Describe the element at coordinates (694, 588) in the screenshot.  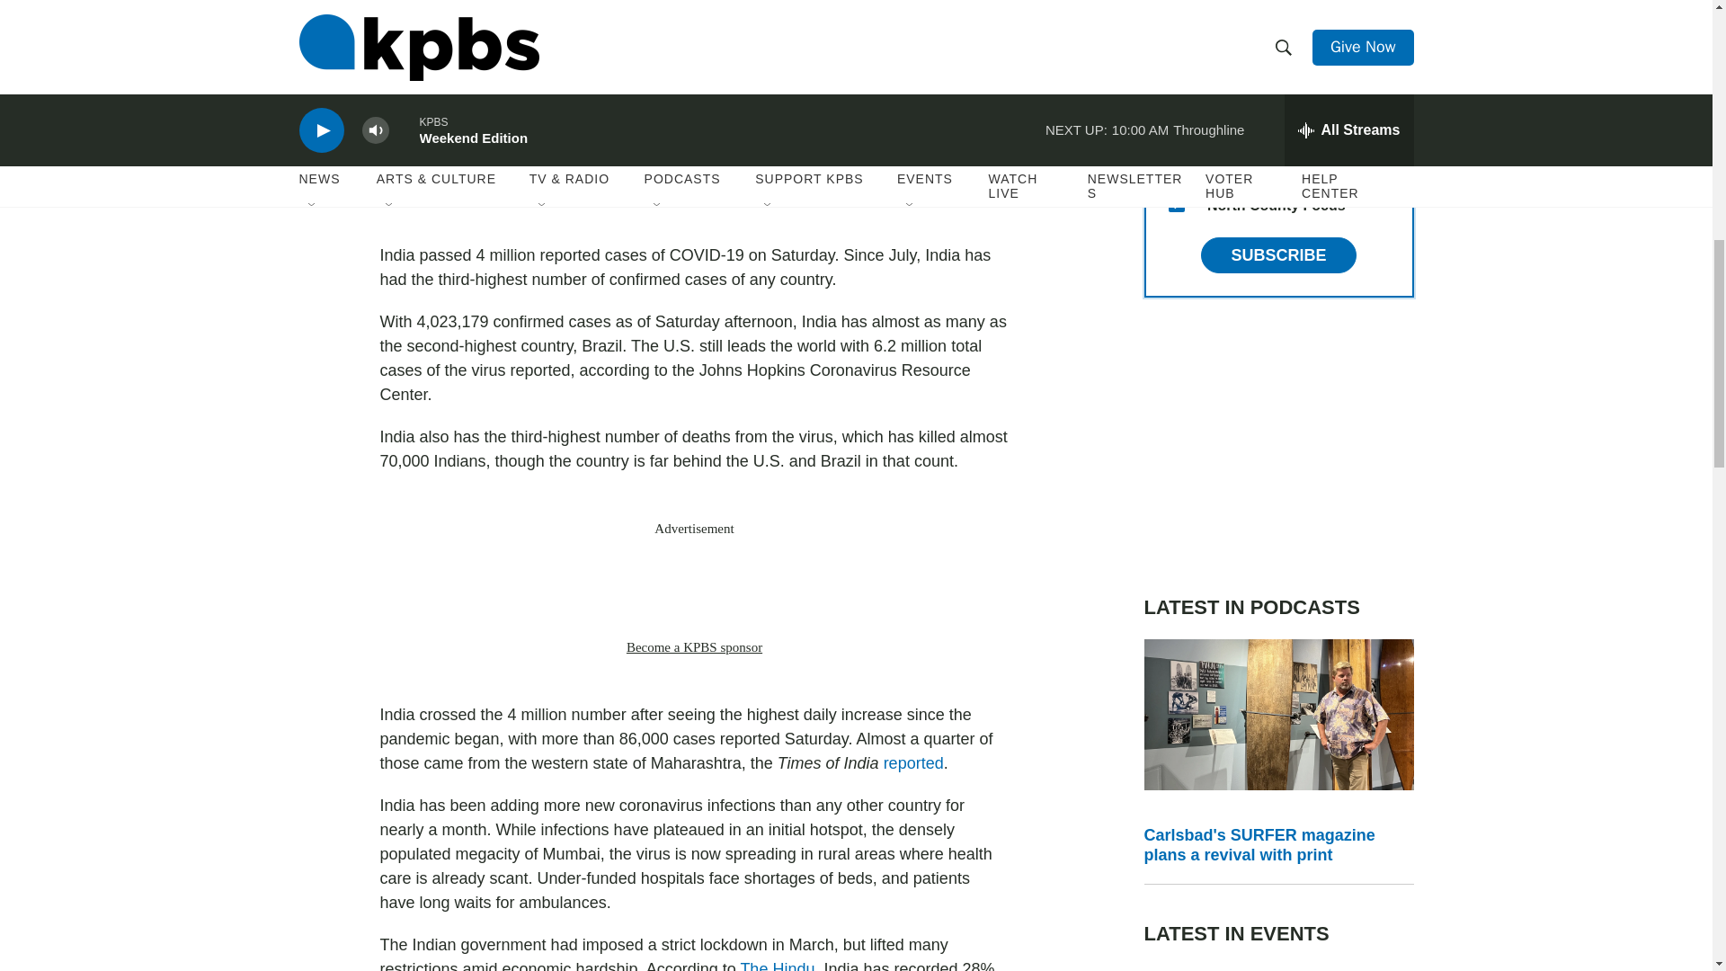
I see `3rd party ad content` at that location.